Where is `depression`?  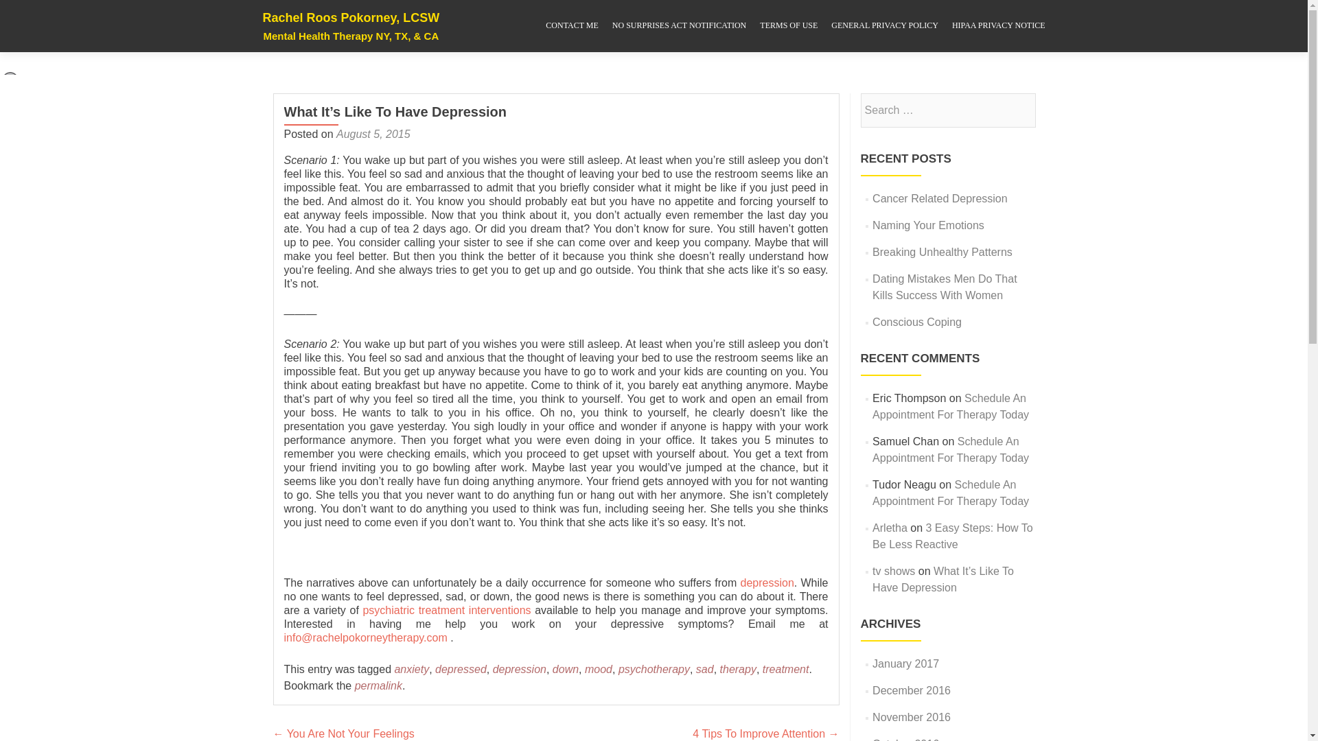 depression is located at coordinates (767, 583).